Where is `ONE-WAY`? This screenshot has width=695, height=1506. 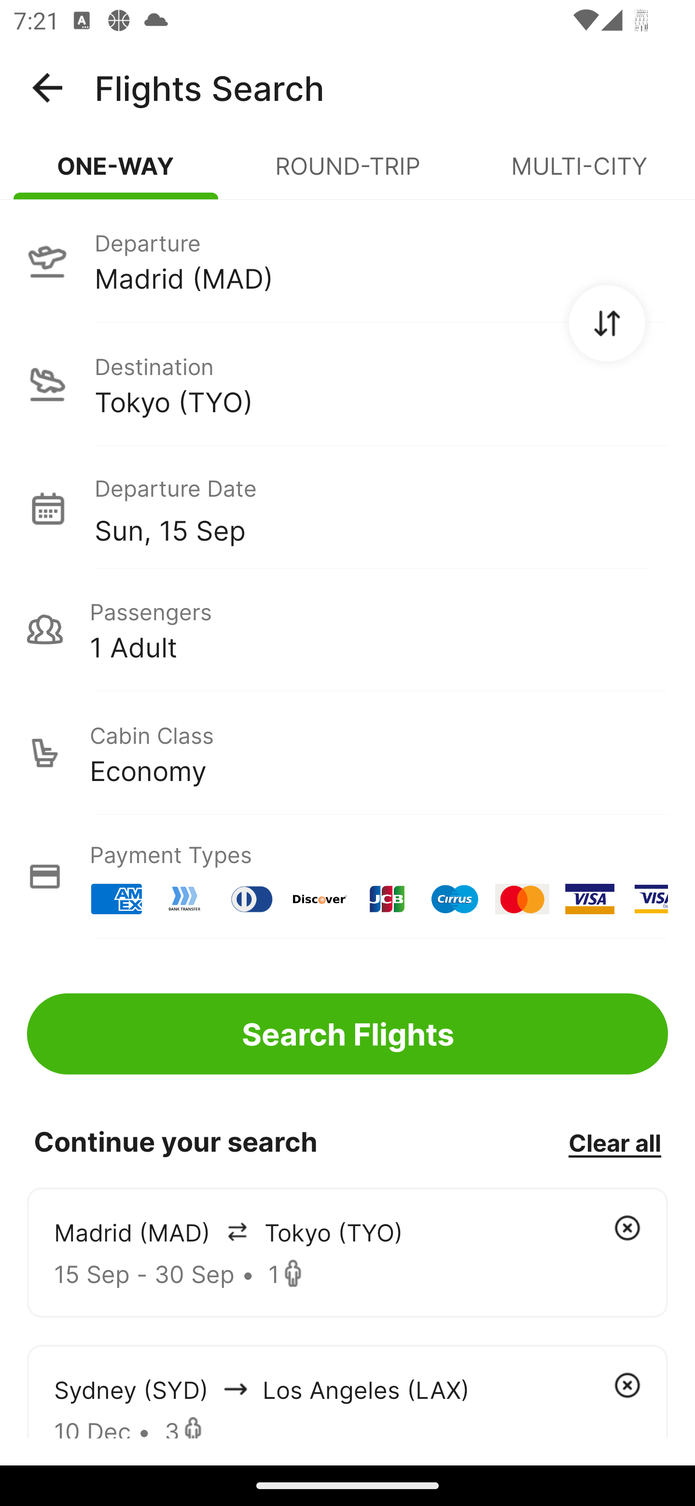
ONE-WAY is located at coordinates (116, 174).